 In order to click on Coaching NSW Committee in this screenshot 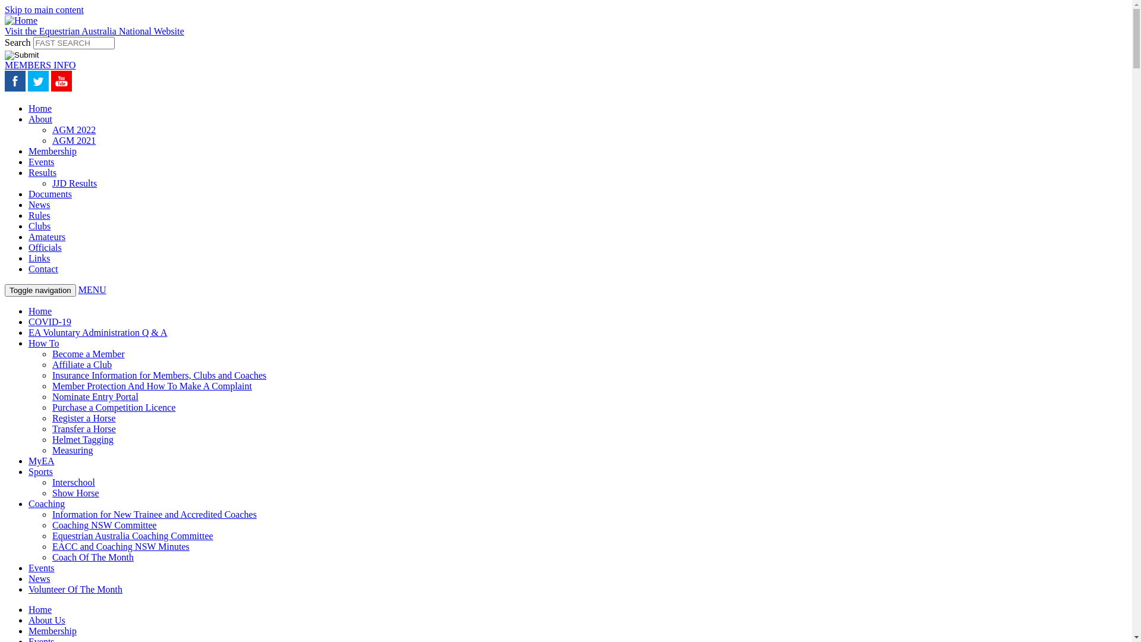, I will do `click(105, 525)`.